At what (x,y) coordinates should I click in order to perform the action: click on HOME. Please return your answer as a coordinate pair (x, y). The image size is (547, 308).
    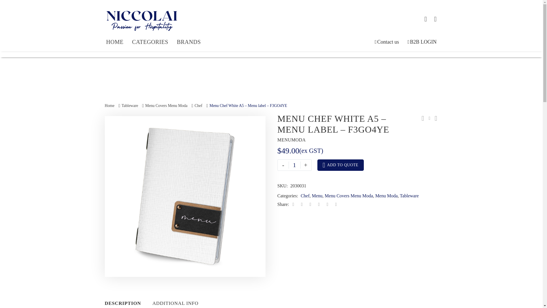
    Looking at the image, I should click on (115, 42).